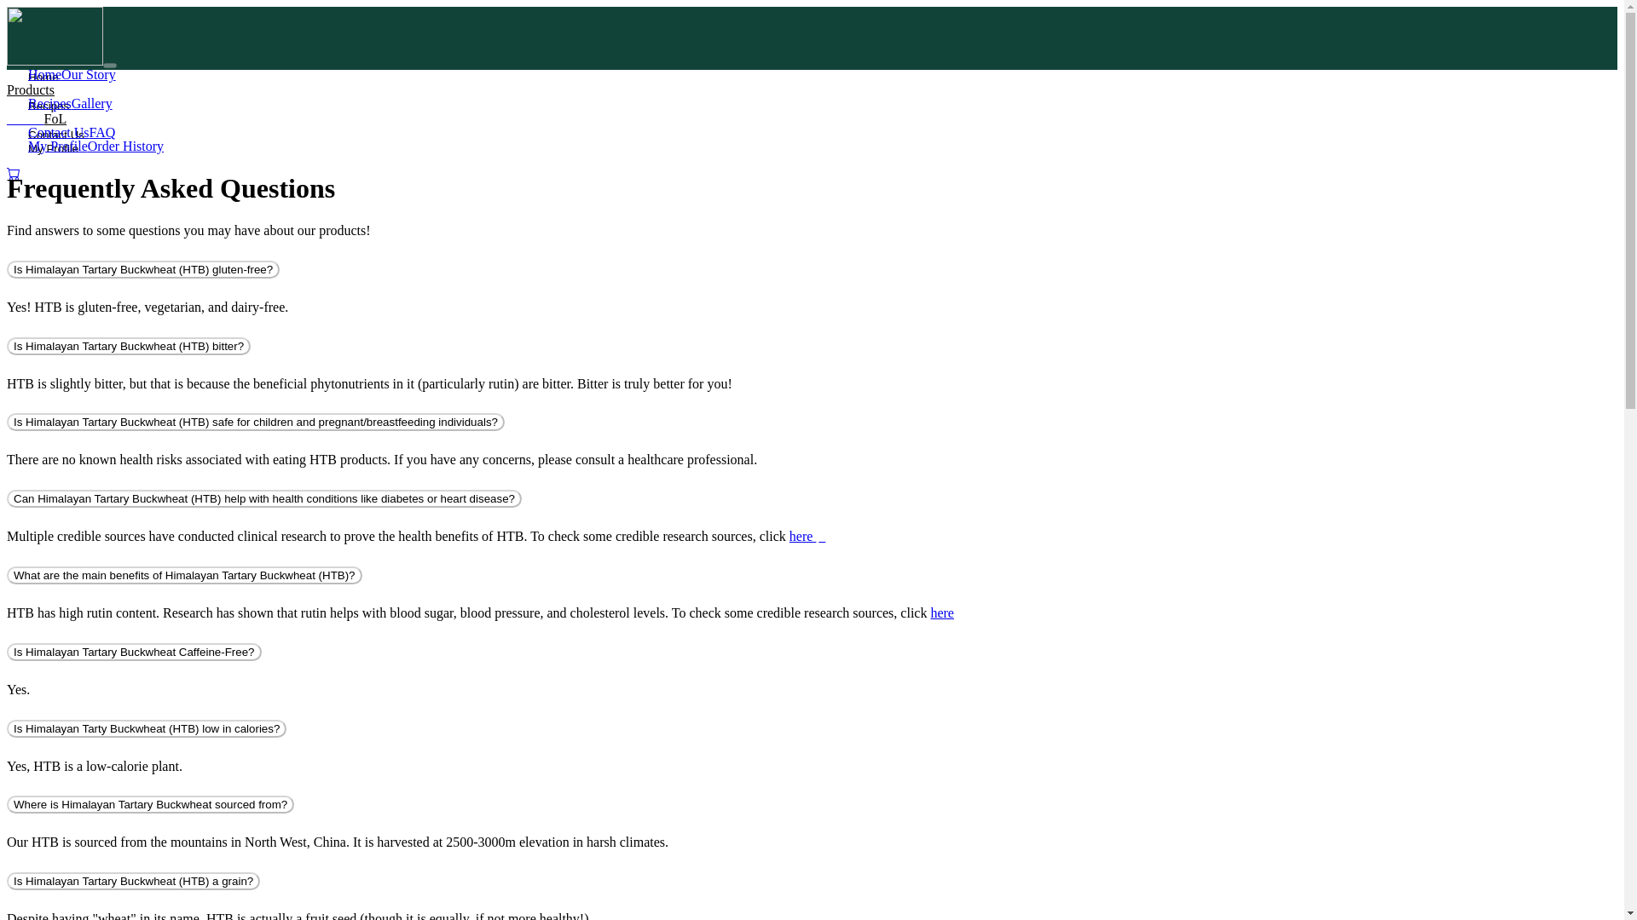 Image resolution: width=1637 pixels, height=920 pixels. I want to click on Gallery, so click(92, 103).